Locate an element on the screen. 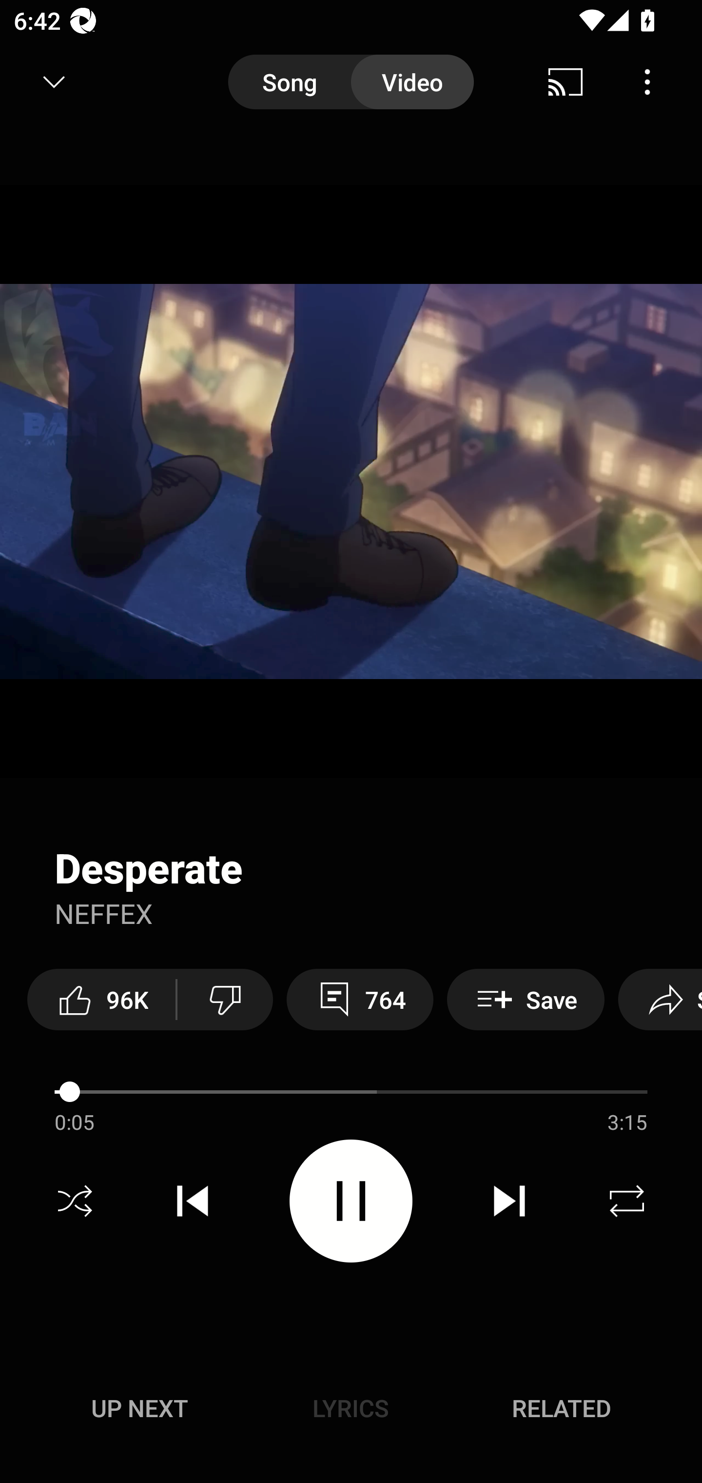 Image resolution: width=702 pixels, height=1483 pixels. Previous track is located at coordinates (193, 1201).